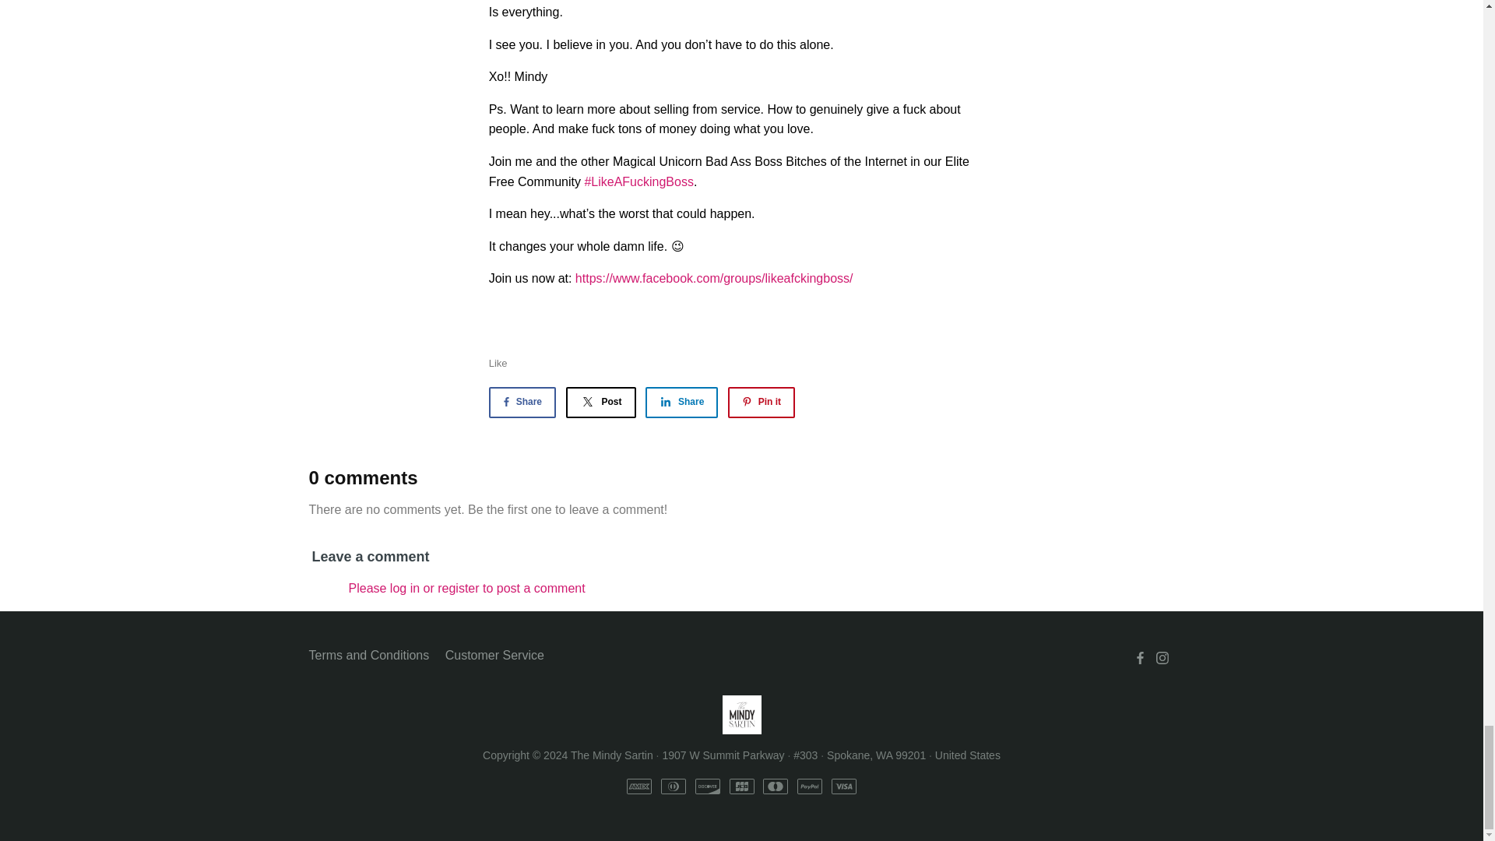 This screenshot has height=841, width=1495. What do you see at coordinates (681, 402) in the screenshot?
I see `Share` at bounding box center [681, 402].